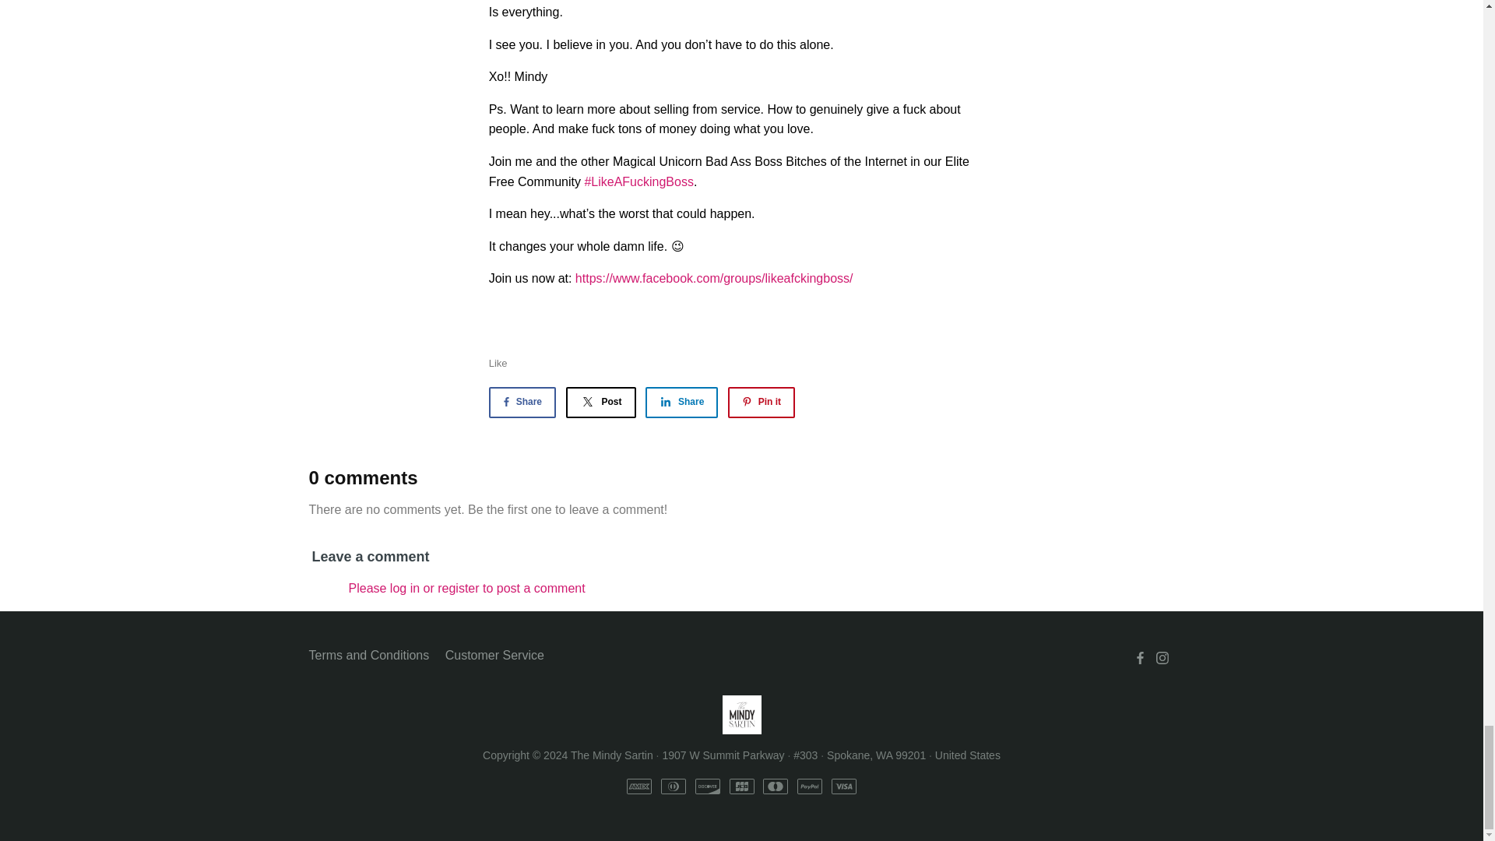 This screenshot has height=841, width=1495. What do you see at coordinates (681, 402) in the screenshot?
I see `Share` at bounding box center [681, 402].